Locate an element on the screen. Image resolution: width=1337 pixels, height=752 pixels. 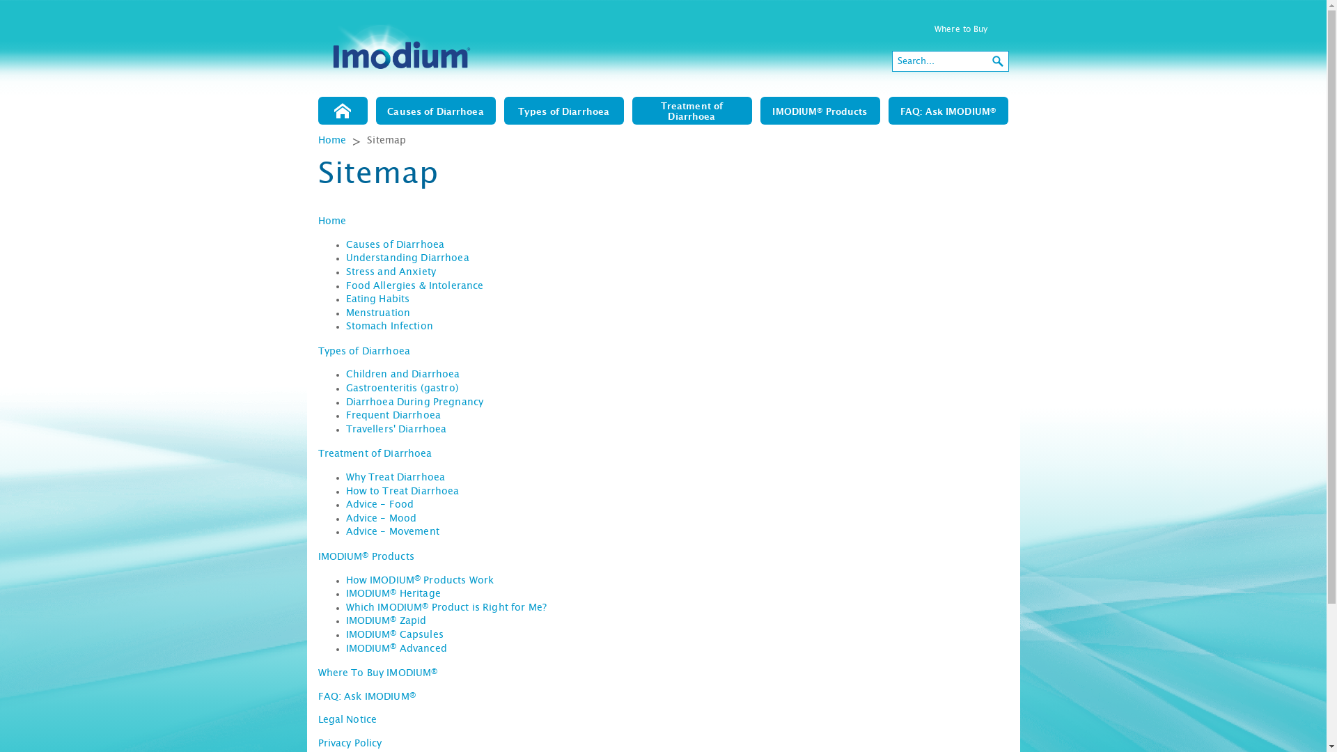
Advice - Mood is located at coordinates (381, 519).